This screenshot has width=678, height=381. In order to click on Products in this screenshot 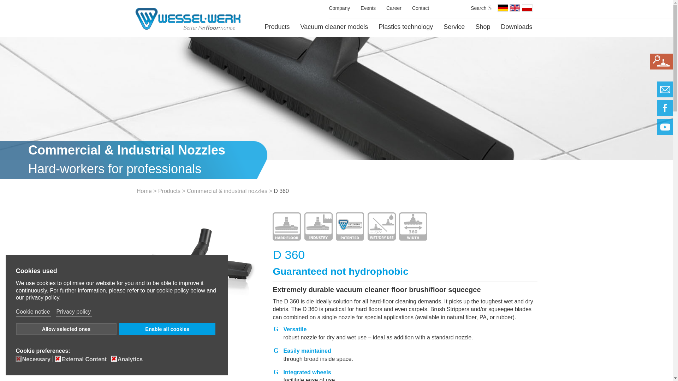, I will do `click(277, 28)`.